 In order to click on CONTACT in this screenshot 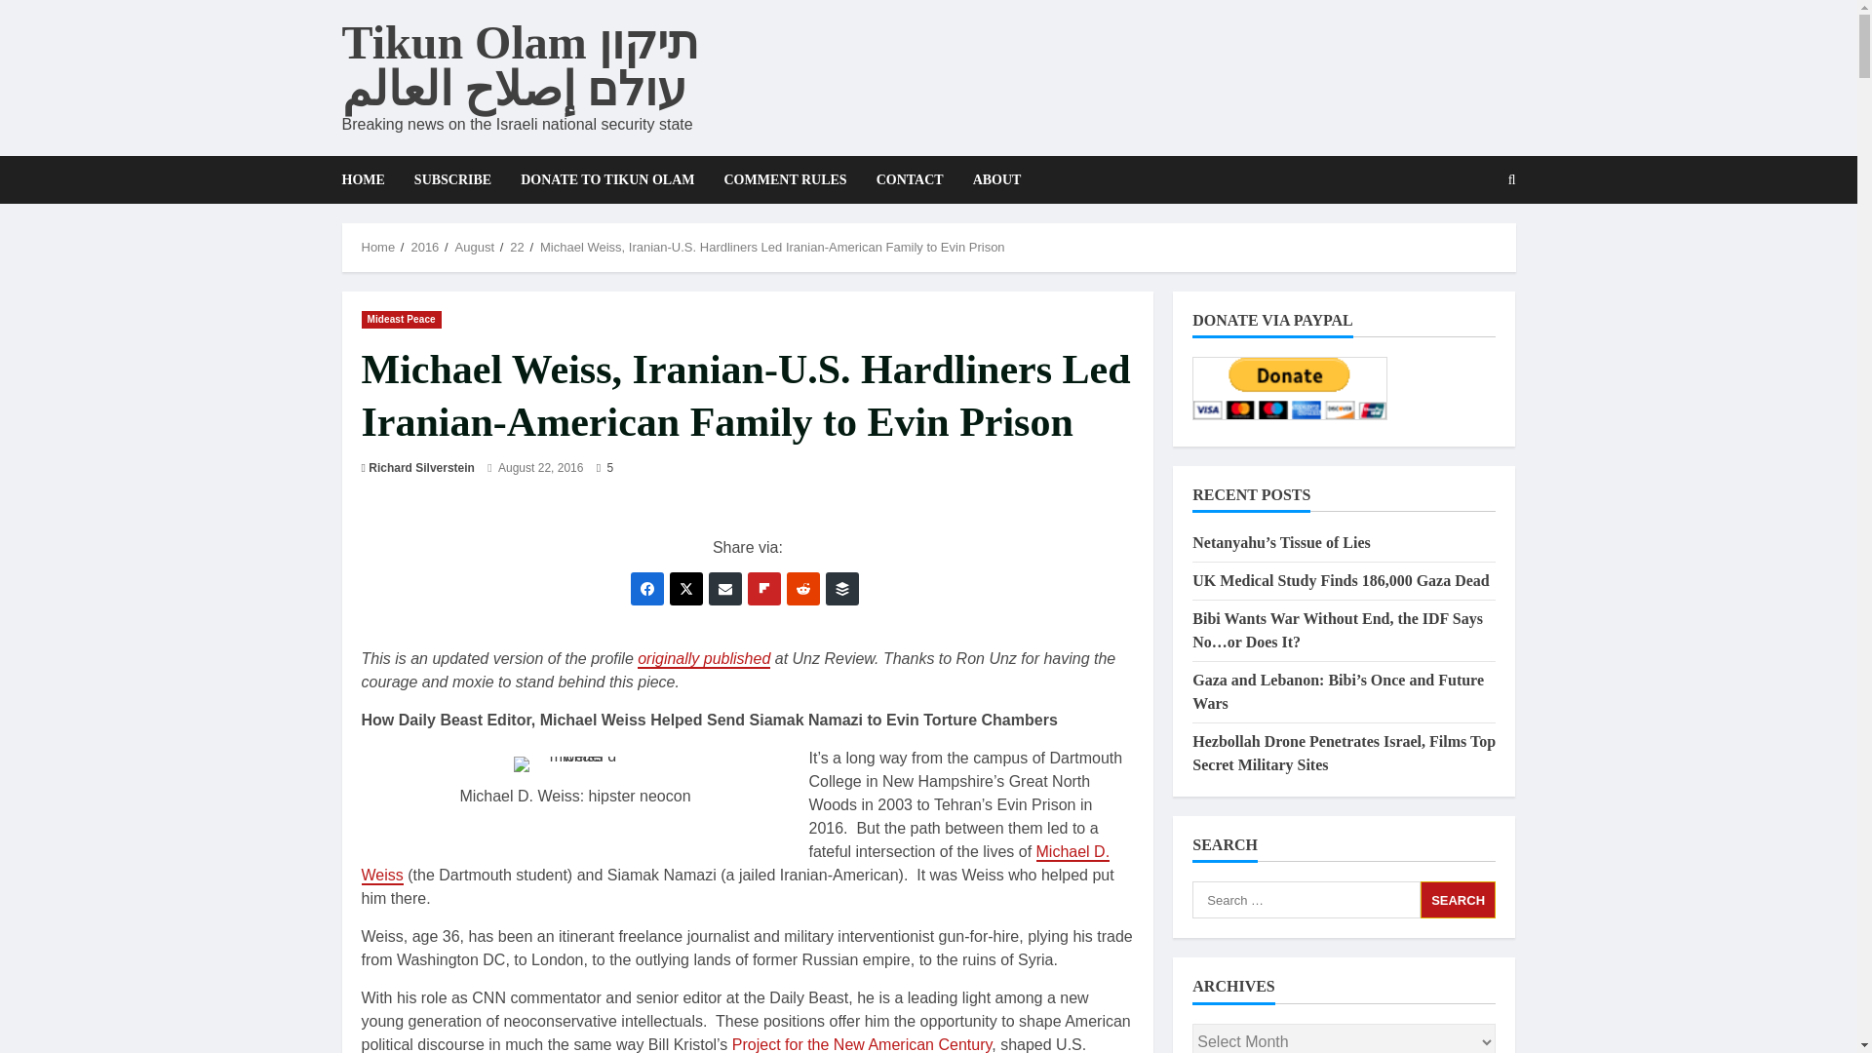, I will do `click(910, 179)`.